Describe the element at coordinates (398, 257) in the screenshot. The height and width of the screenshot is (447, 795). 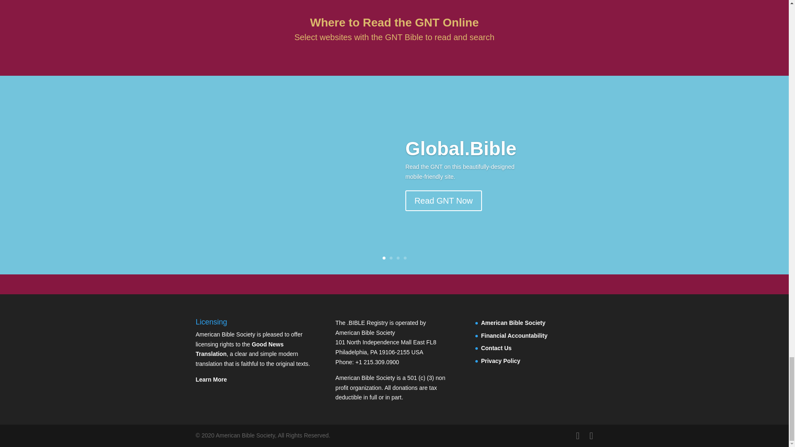
I see `3` at that location.